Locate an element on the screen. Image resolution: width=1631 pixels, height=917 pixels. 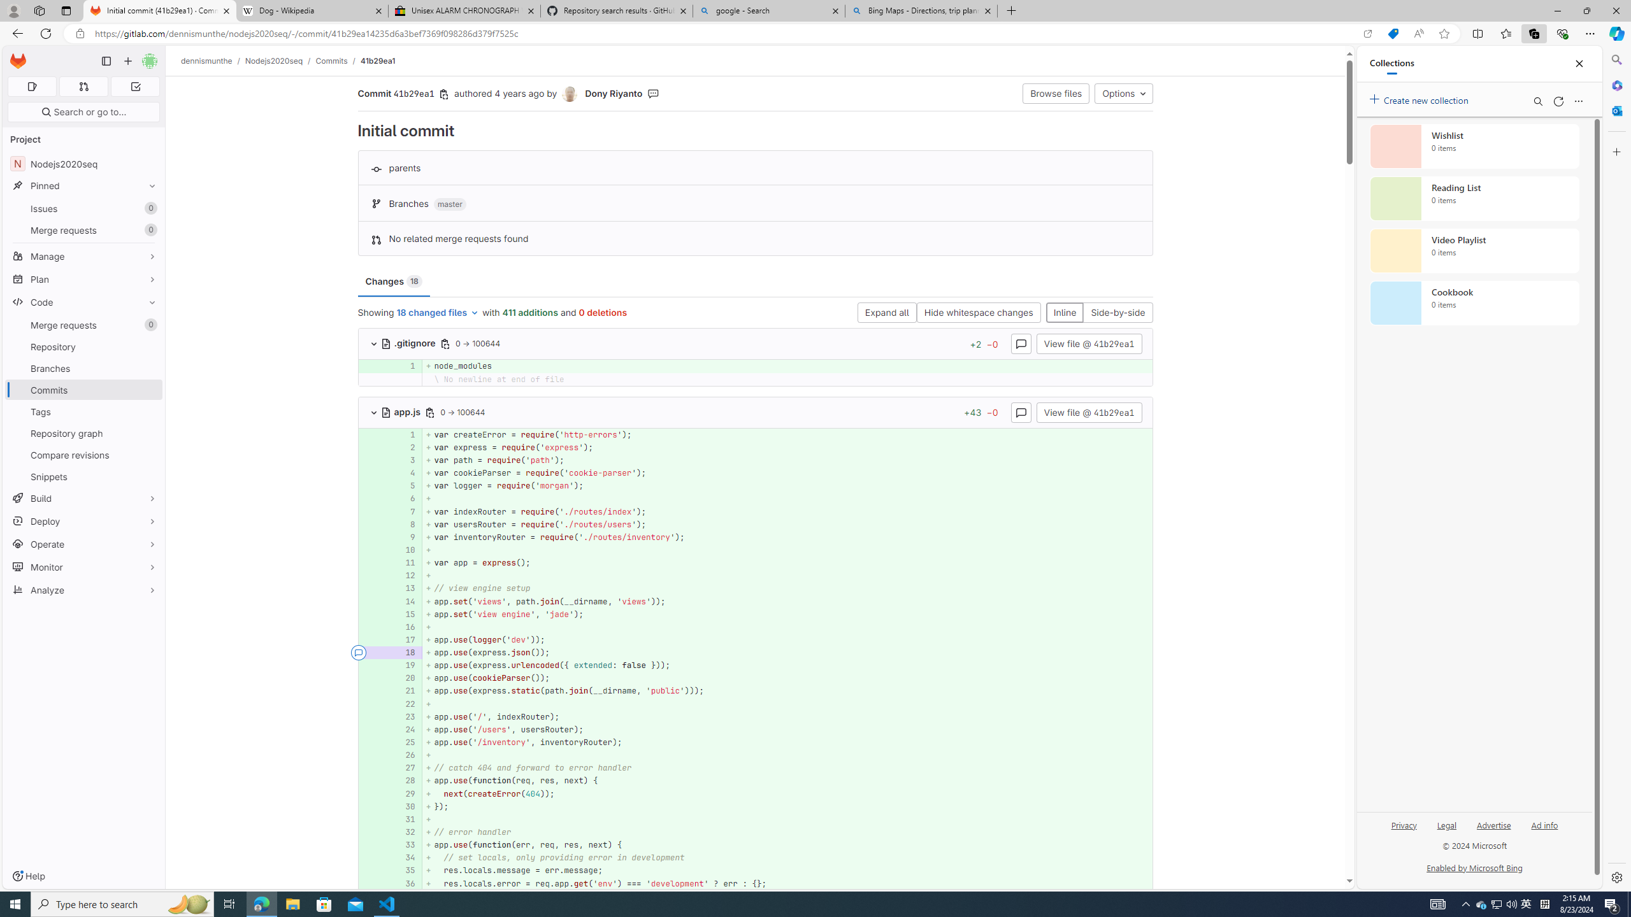
AutomationID: 4a68969ef8e858229267b842dedf42ab5dde4d50_0_23 is located at coordinates (756, 716).